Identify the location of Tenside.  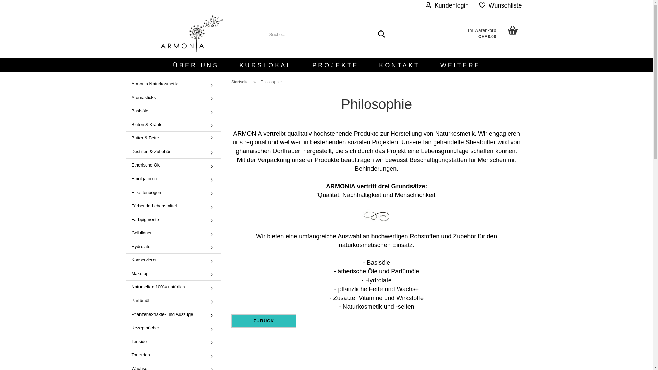
(173, 342).